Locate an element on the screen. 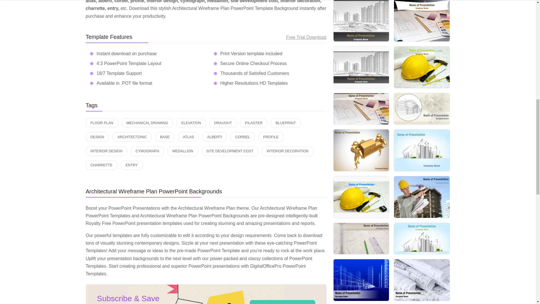 Image resolution: width=540 pixels, height=304 pixels. profile powerpoint templates is located at coordinates (271, 137).